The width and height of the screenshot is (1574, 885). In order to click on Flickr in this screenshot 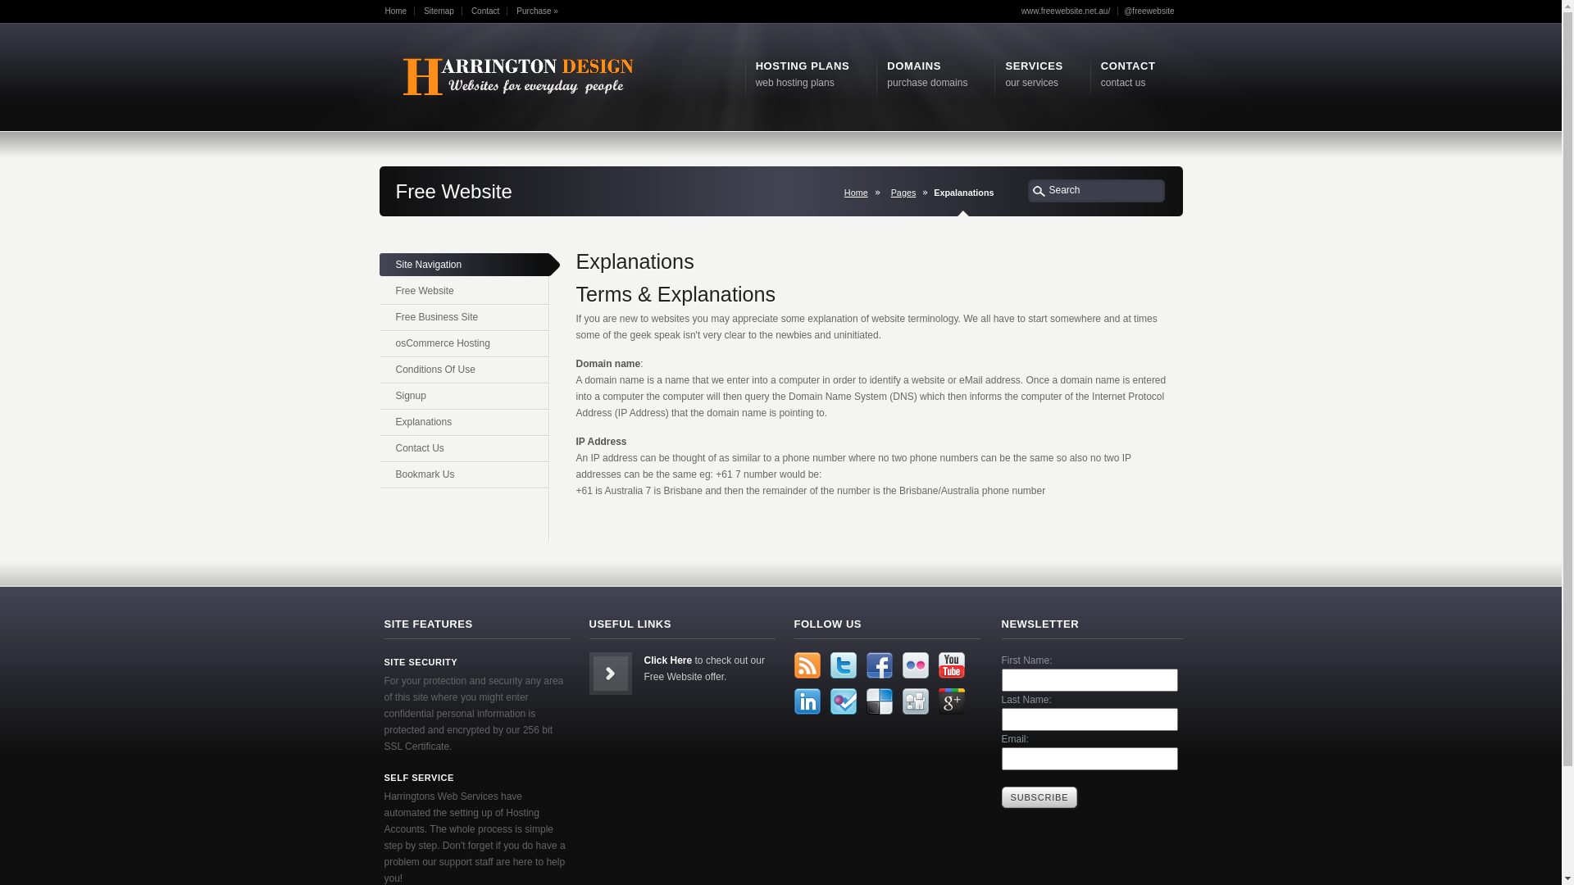, I will do `click(915, 665)`.